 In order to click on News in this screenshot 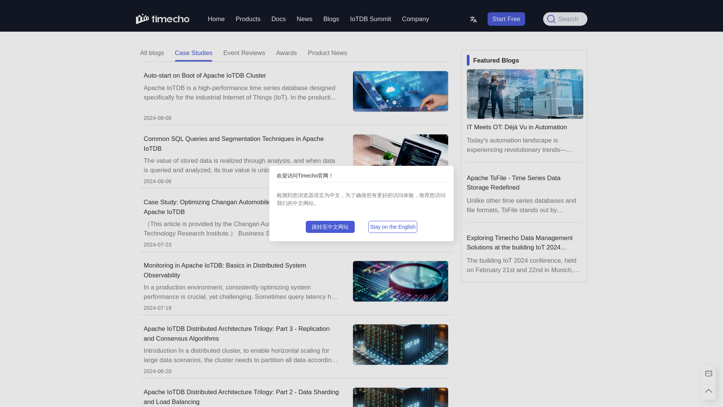, I will do `click(303, 18)`.